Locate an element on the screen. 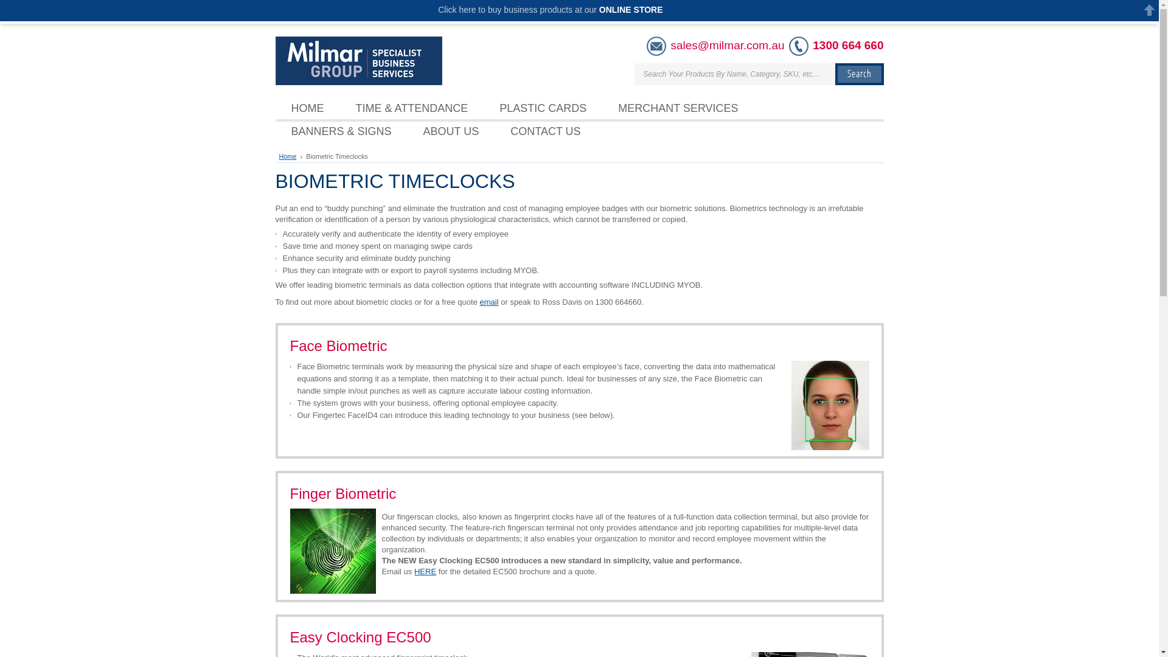 The image size is (1168, 657). Home is located at coordinates (291, 156).